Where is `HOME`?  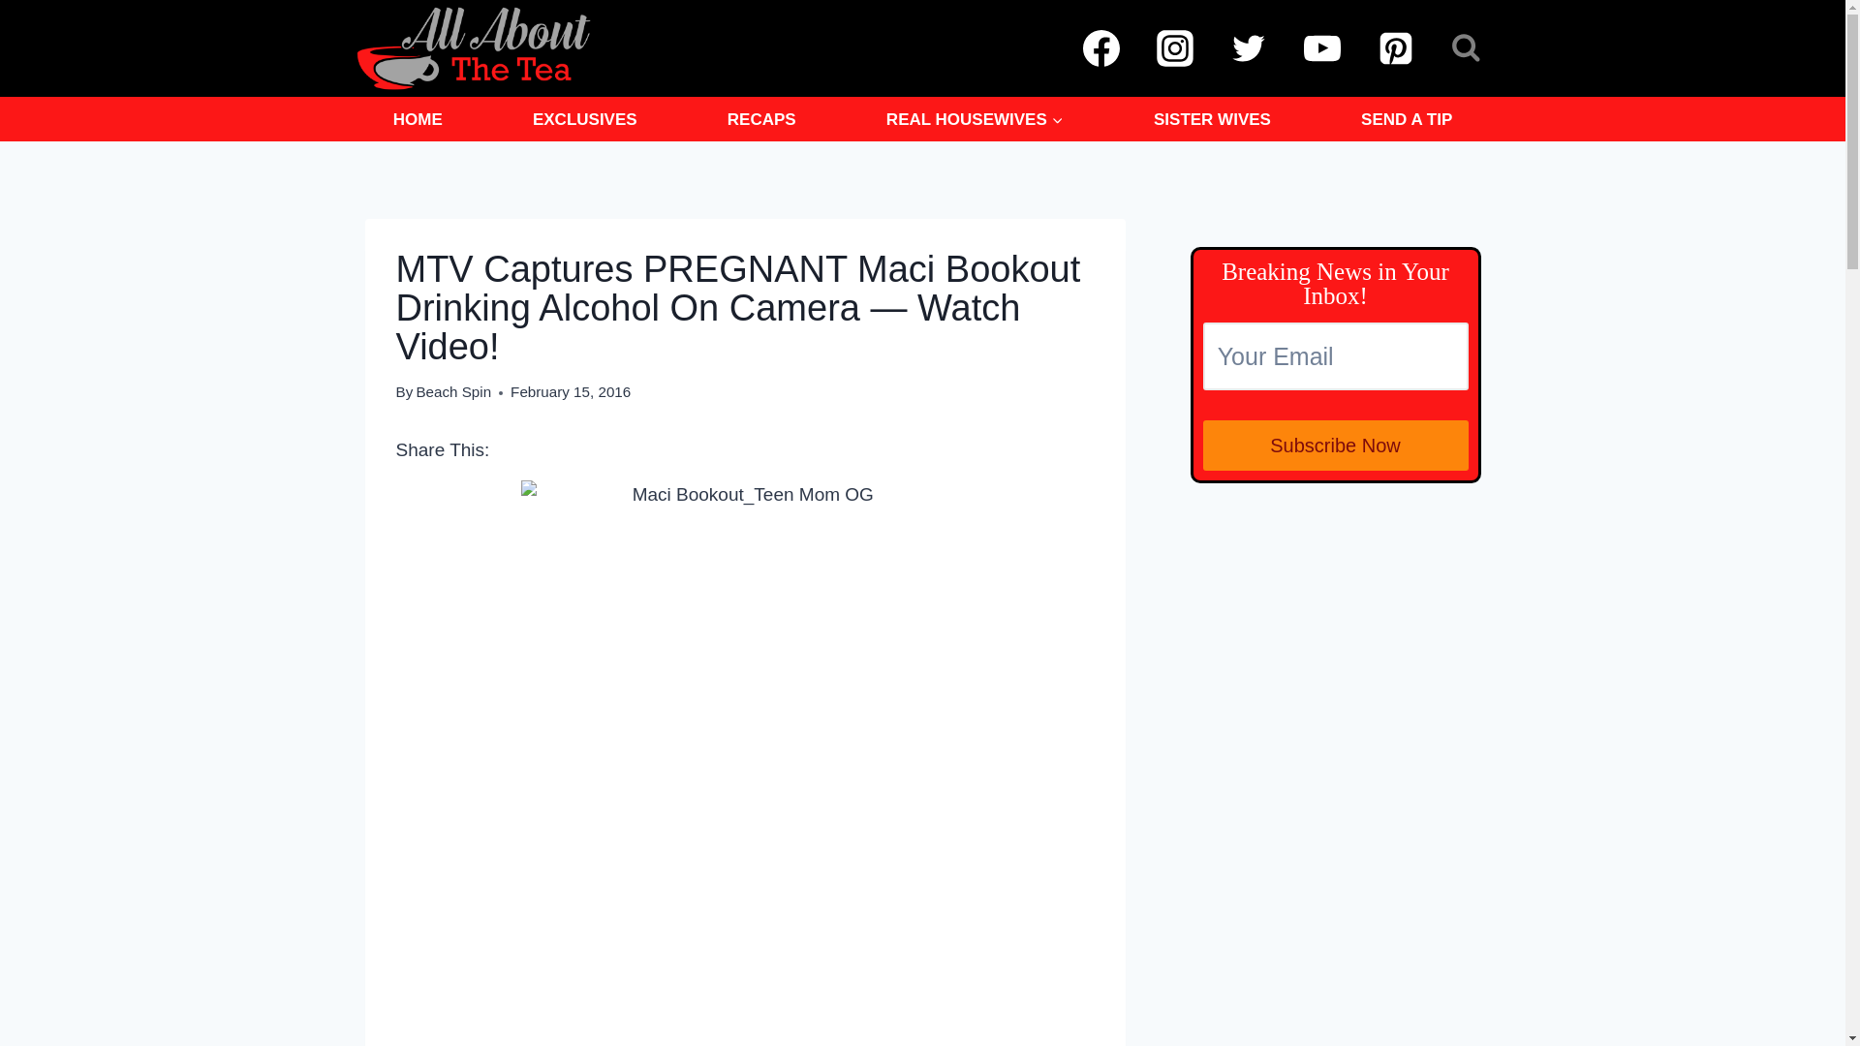
HOME is located at coordinates (417, 118).